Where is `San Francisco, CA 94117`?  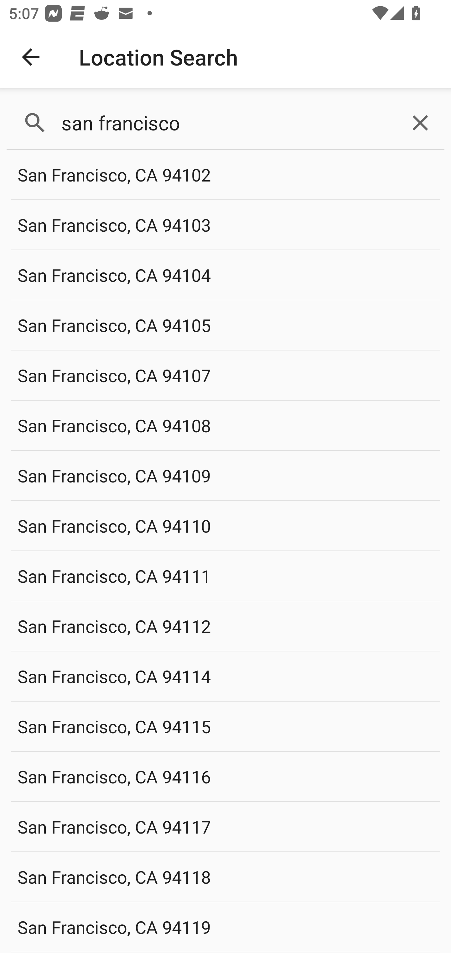 San Francisco, CA 94117 is located at coordinates (225, 826).